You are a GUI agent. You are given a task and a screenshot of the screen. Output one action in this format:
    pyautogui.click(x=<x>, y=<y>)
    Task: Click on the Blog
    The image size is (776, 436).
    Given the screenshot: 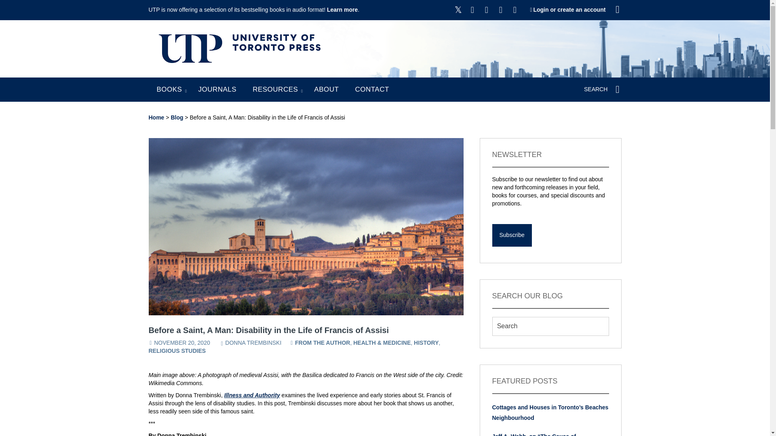 What is the action you would take?
    pyautogui.click(x=177, y=117)
    